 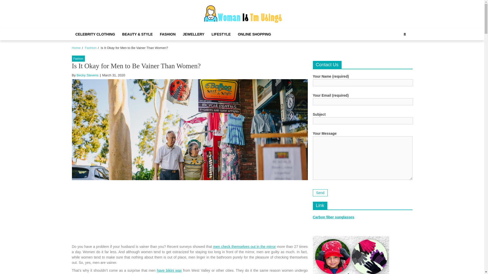 What do you see at coordinates (221, 34) in the screenshot?
I see `LIFESTYLE` at bounding box center [221, 34].